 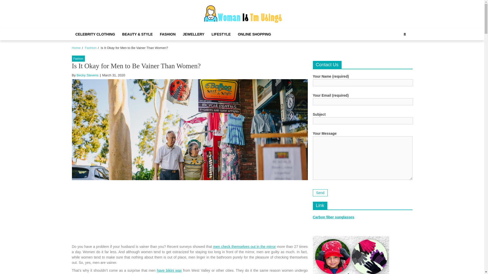 What do you see at coordinates (221, 34) in the screenshot?
I see `LIFESTYLE` at bounding box center [221, 34].